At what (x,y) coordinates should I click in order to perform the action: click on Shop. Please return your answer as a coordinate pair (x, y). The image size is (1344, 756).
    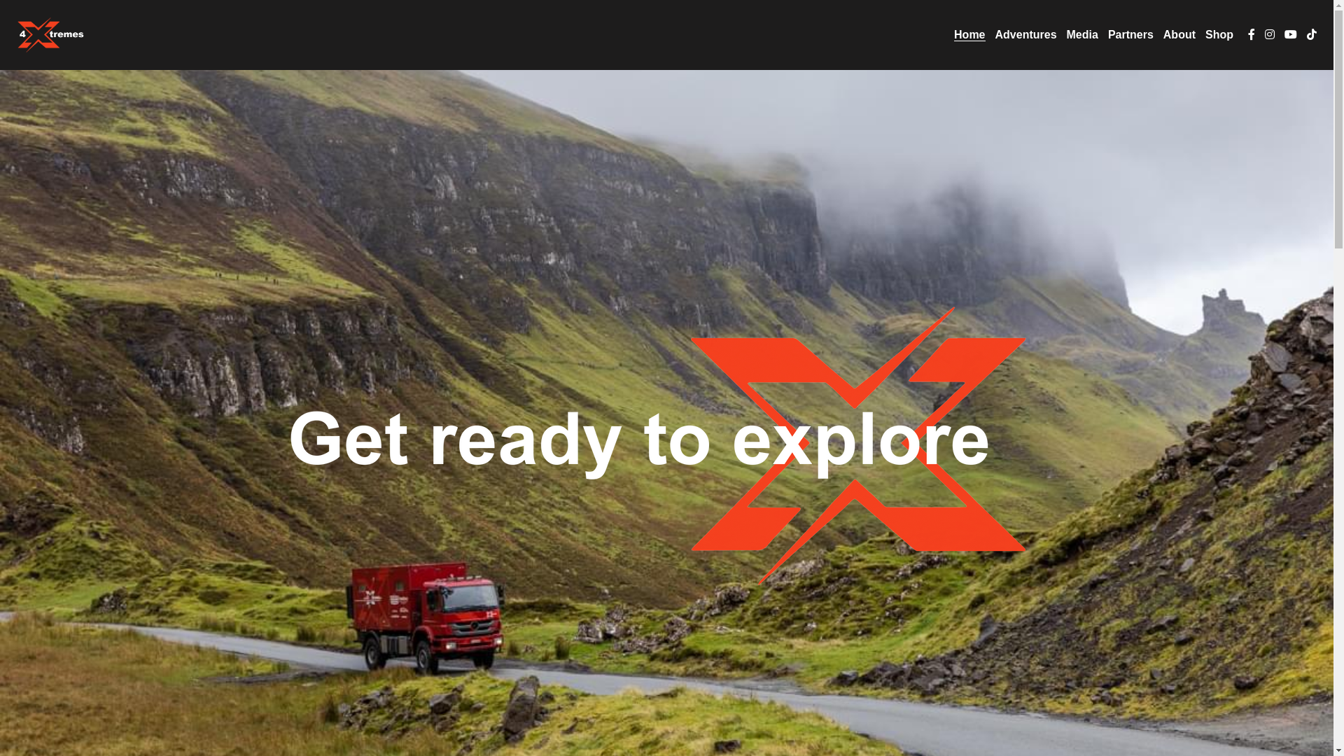
    Looking at the image, I should click on (1219, 35).